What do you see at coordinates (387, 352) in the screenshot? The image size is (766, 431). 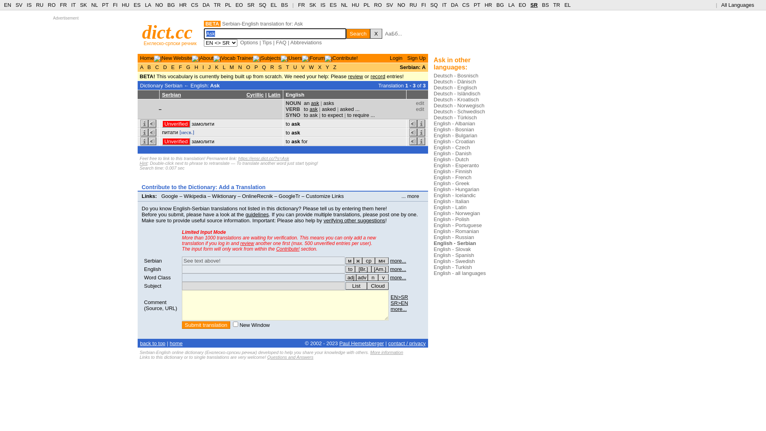 I see `More information` at bounding box center [387, 352].